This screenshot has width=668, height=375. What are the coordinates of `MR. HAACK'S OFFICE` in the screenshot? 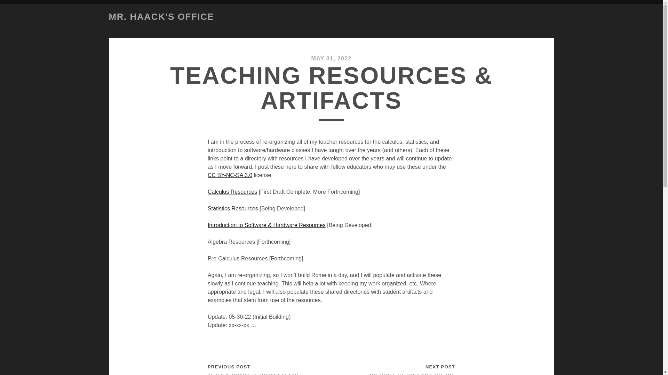 It's located at (161, 17).